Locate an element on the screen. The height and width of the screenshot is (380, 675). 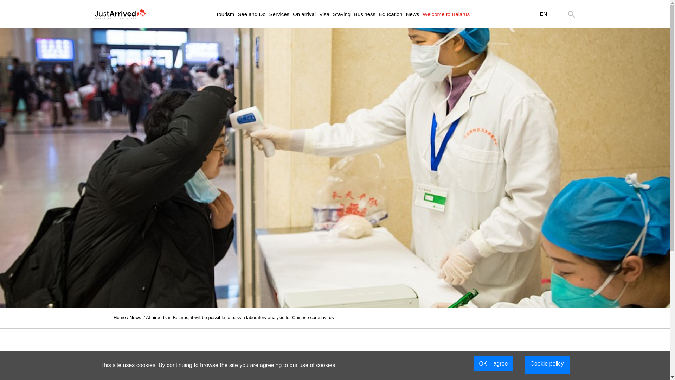
OK, I agree is located at coordinates (494, 364).